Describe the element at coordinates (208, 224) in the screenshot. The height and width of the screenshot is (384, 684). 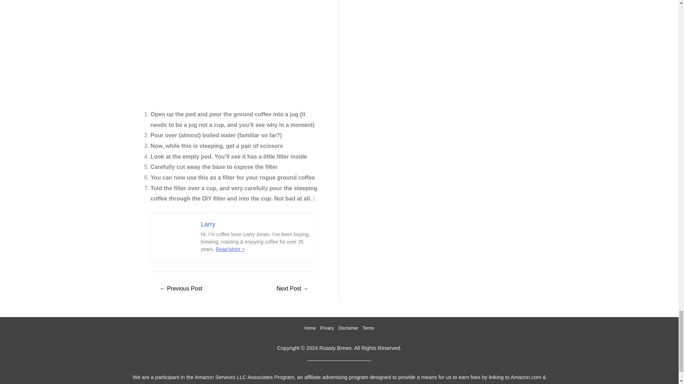
I see `Larry` at that location.